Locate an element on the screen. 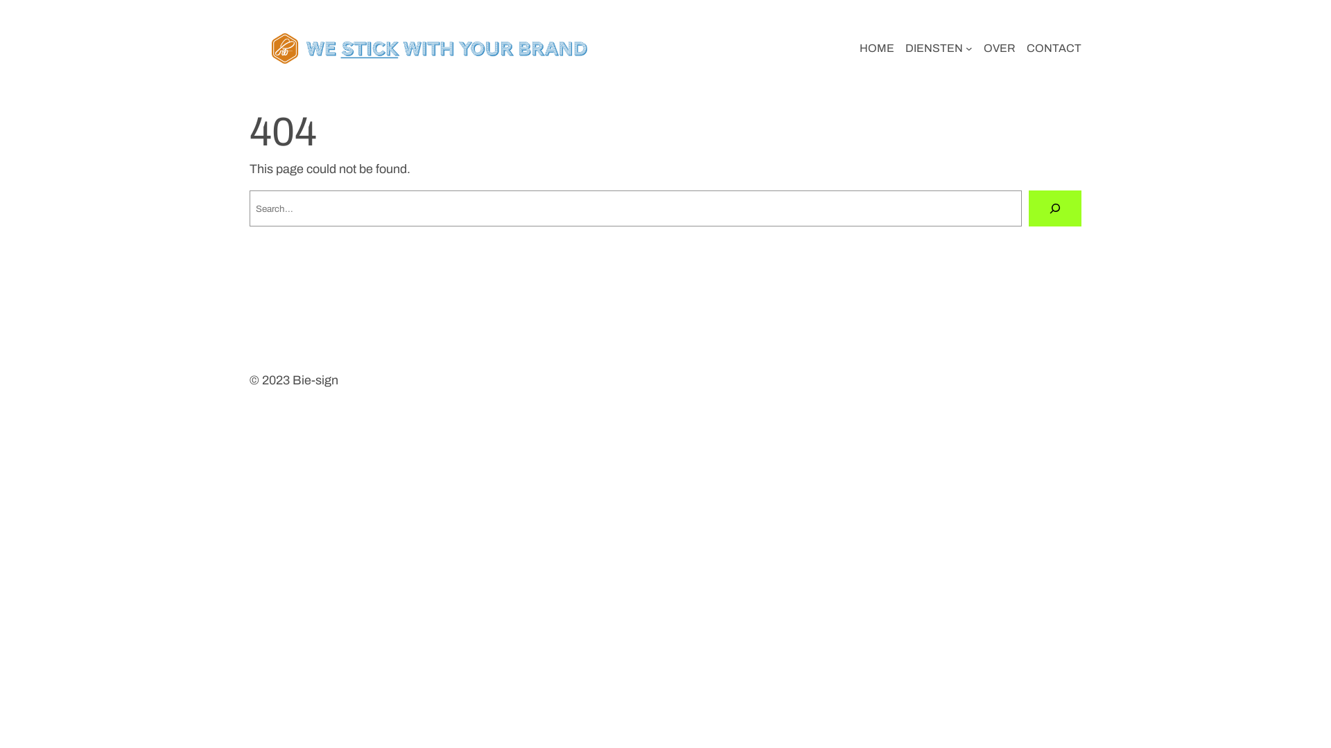 This screenshot has width=1331, height=748. OVER is located at coordinates (1000, 48).